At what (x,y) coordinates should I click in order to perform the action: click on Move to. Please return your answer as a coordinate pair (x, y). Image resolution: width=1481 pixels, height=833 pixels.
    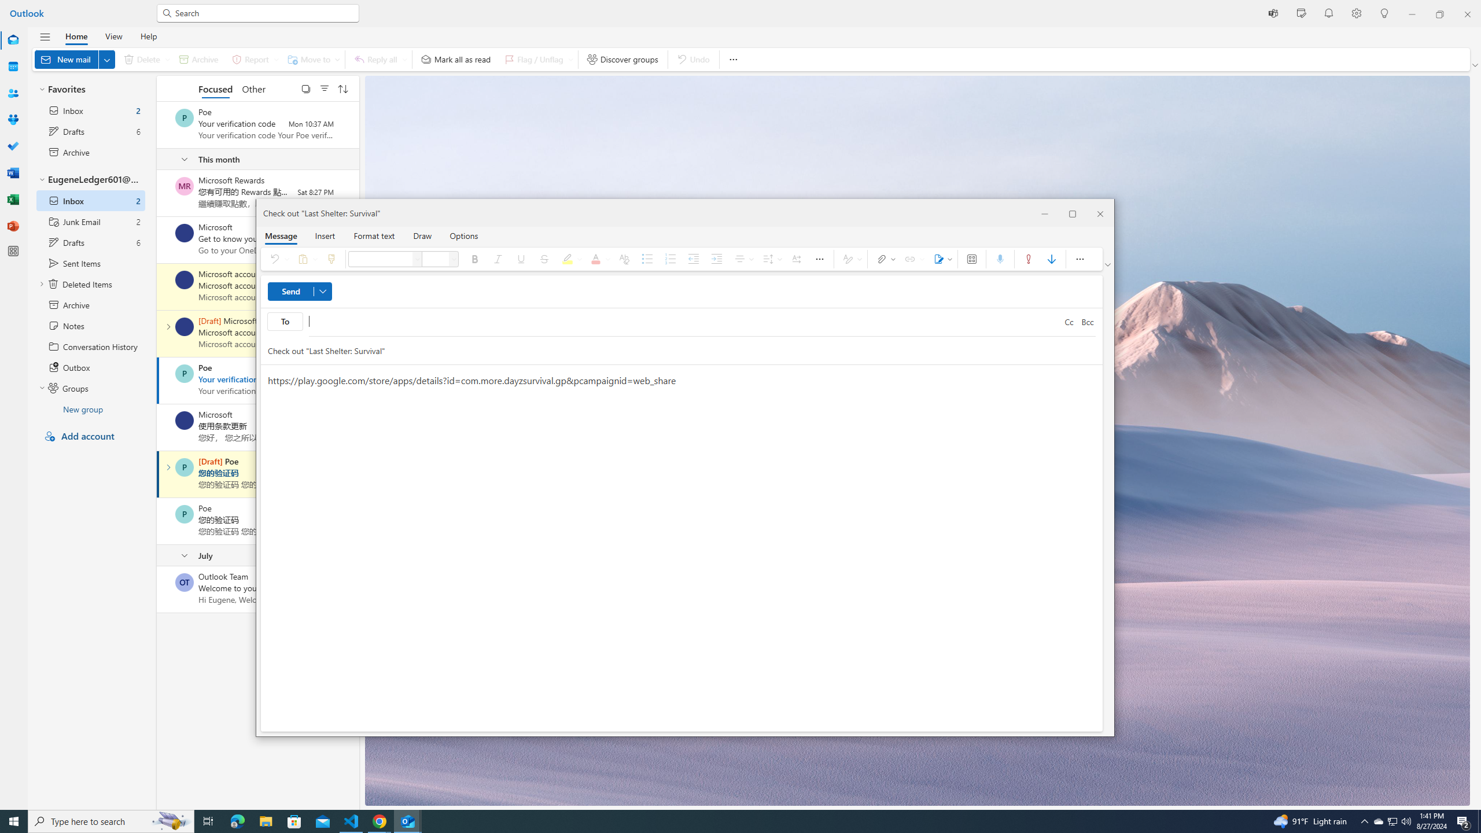
    Looking at the image, I should click on (311, 59).